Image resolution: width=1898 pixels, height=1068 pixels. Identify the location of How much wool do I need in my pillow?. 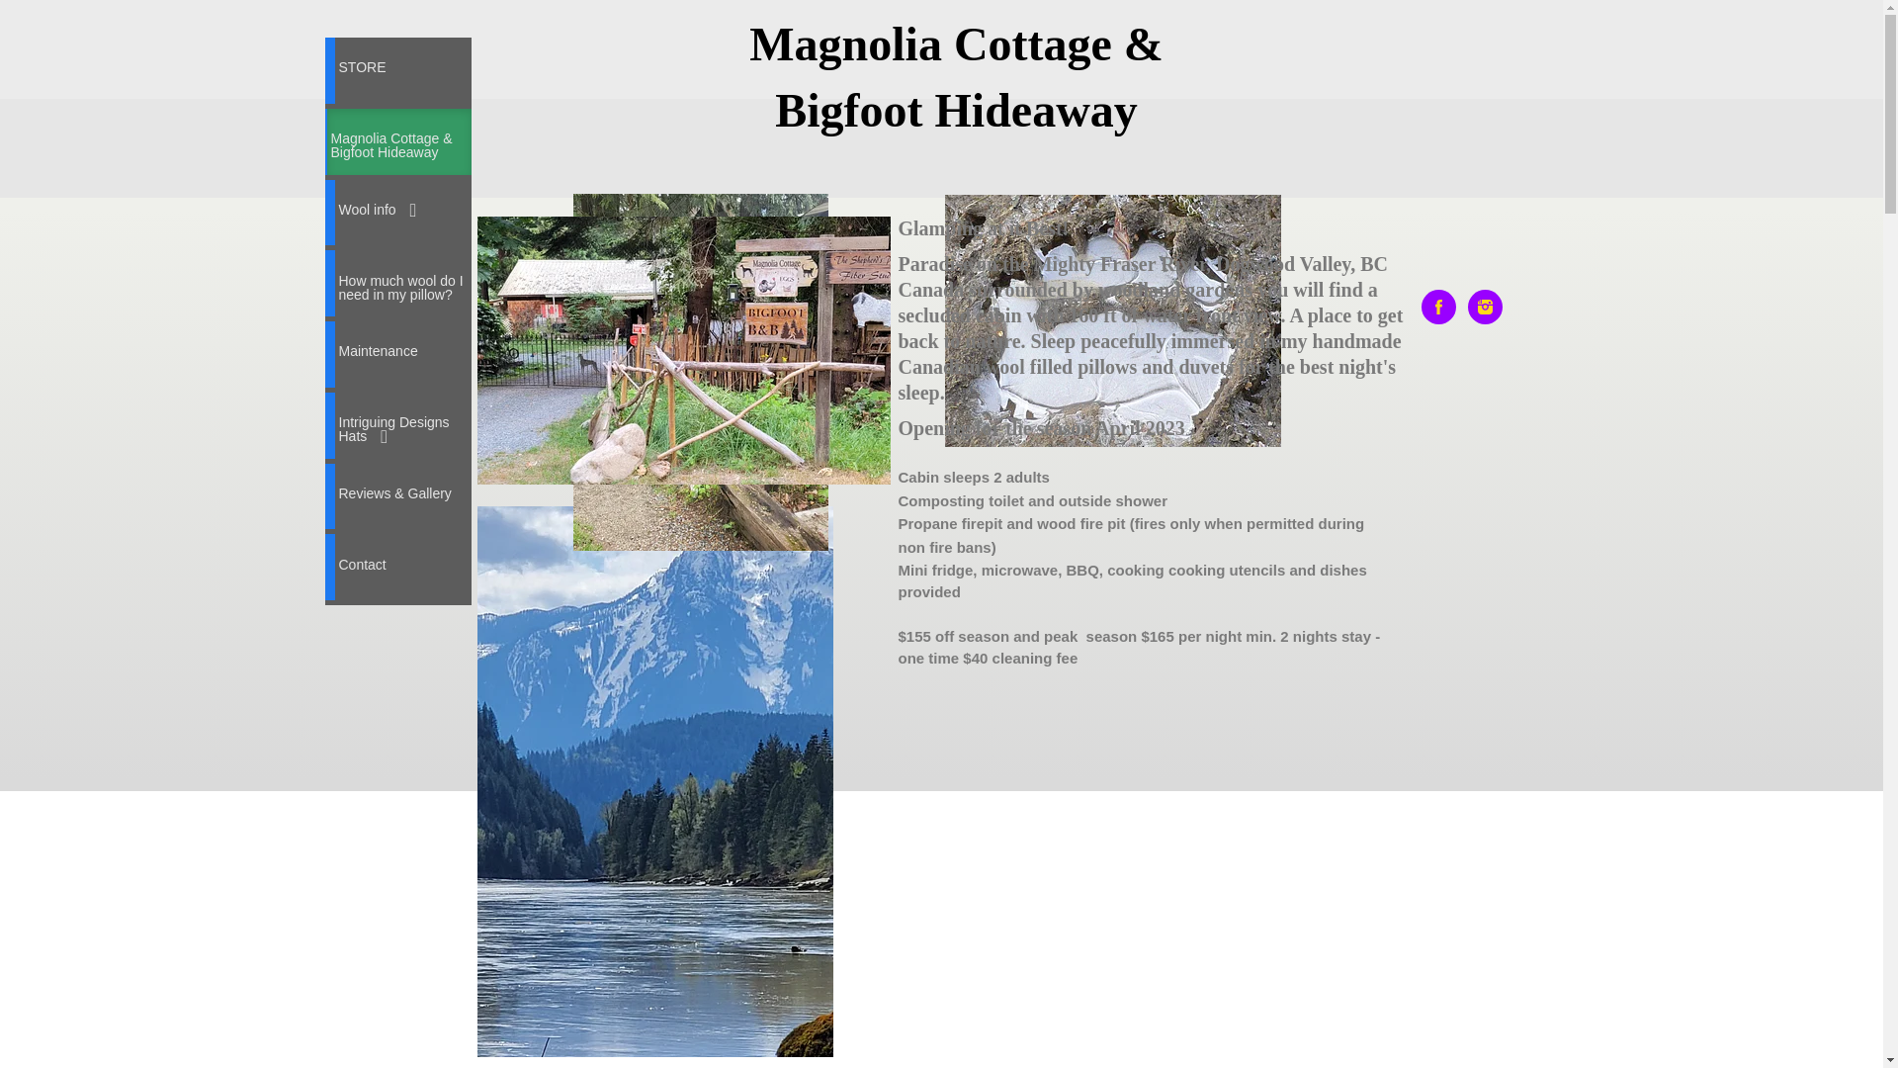
(401, 283).